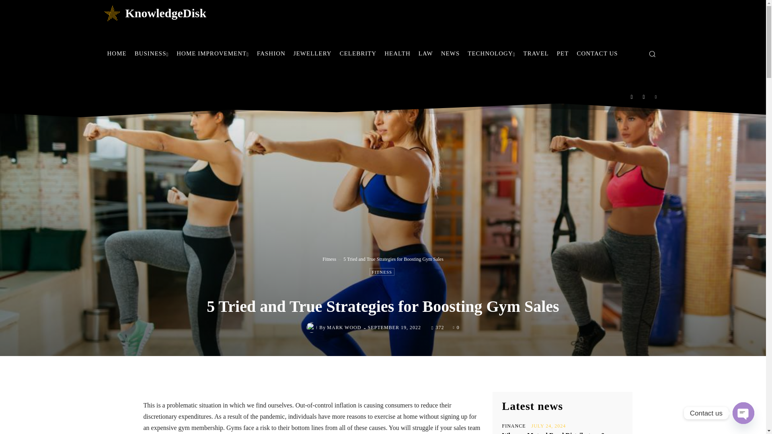  Describe the element at coordinates (313, 328) in the screenshot. I see `Mark wood` at that location.